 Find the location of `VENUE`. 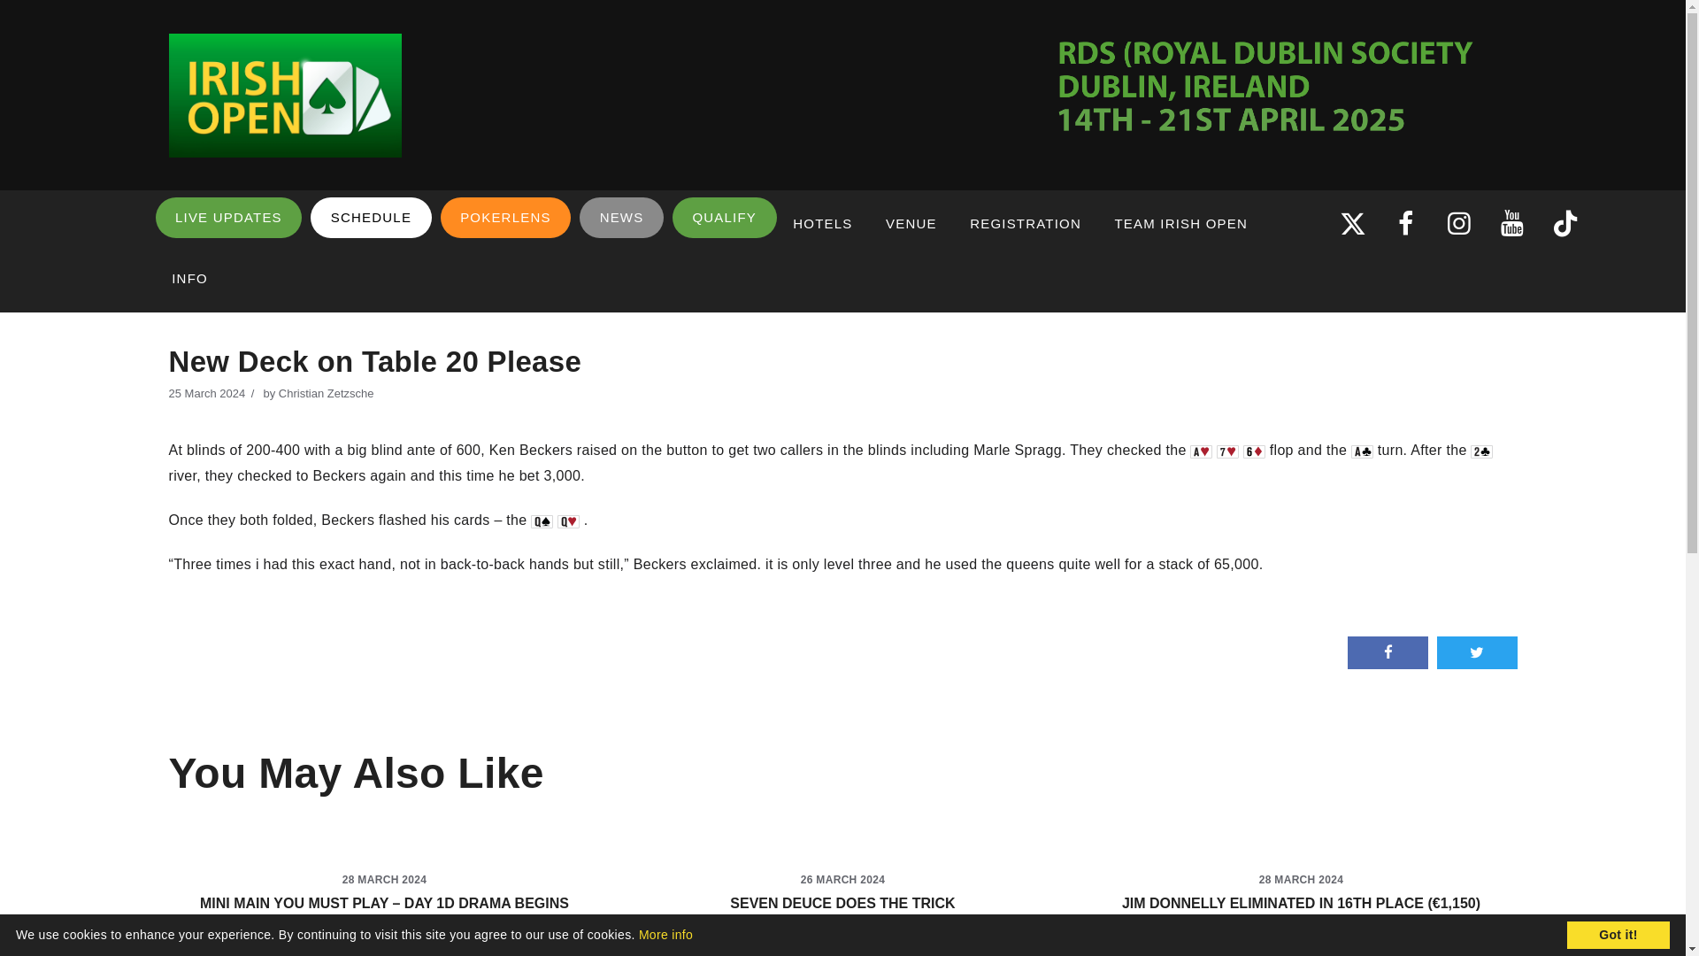

VENUE is located at coordinates (911, 225).